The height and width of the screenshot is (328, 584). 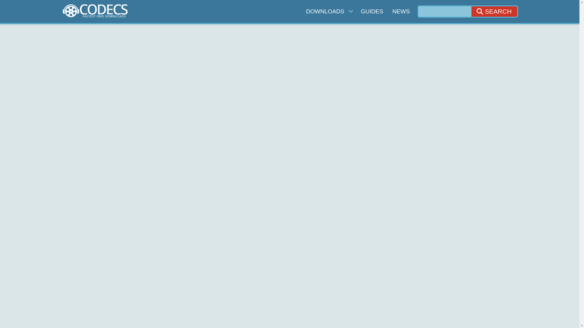 What do you see at coordinates (401, 11) in the screenshot?
I see `News` at bounding box center [401, 11].